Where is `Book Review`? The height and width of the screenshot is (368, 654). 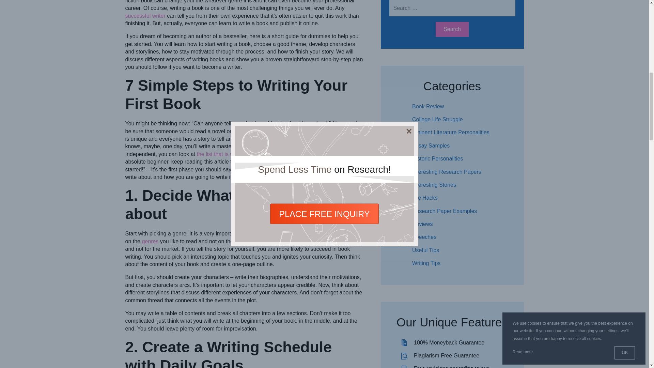
Book Review is located at coordinates (428, 106).